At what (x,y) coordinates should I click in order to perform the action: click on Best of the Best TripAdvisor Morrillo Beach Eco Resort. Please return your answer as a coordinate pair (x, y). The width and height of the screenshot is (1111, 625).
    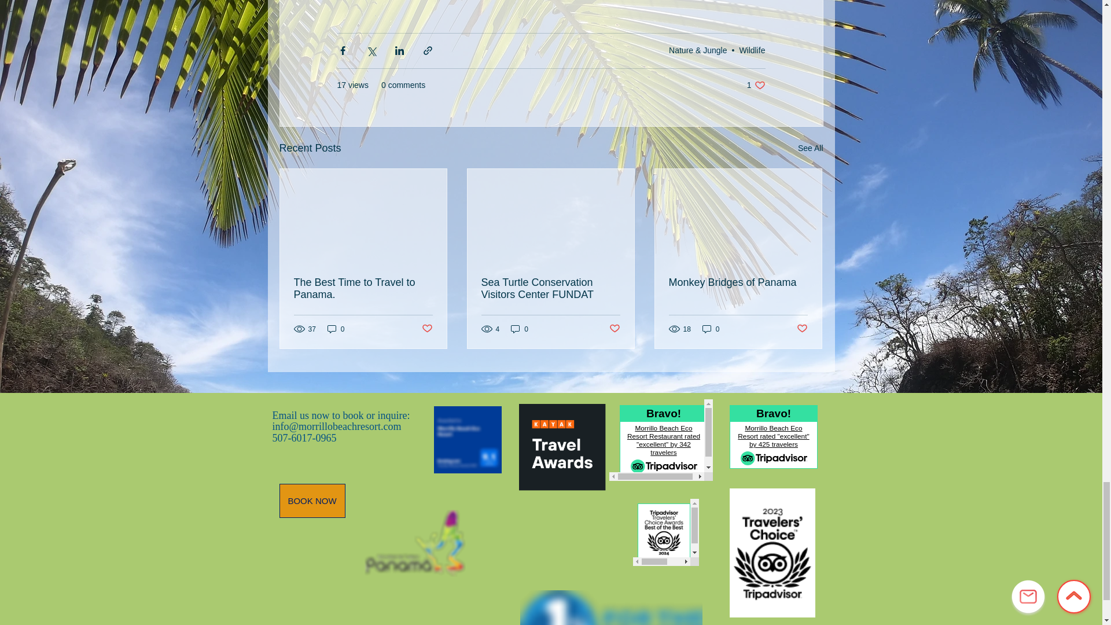
    Looking at the image, I should click on (665, 532).